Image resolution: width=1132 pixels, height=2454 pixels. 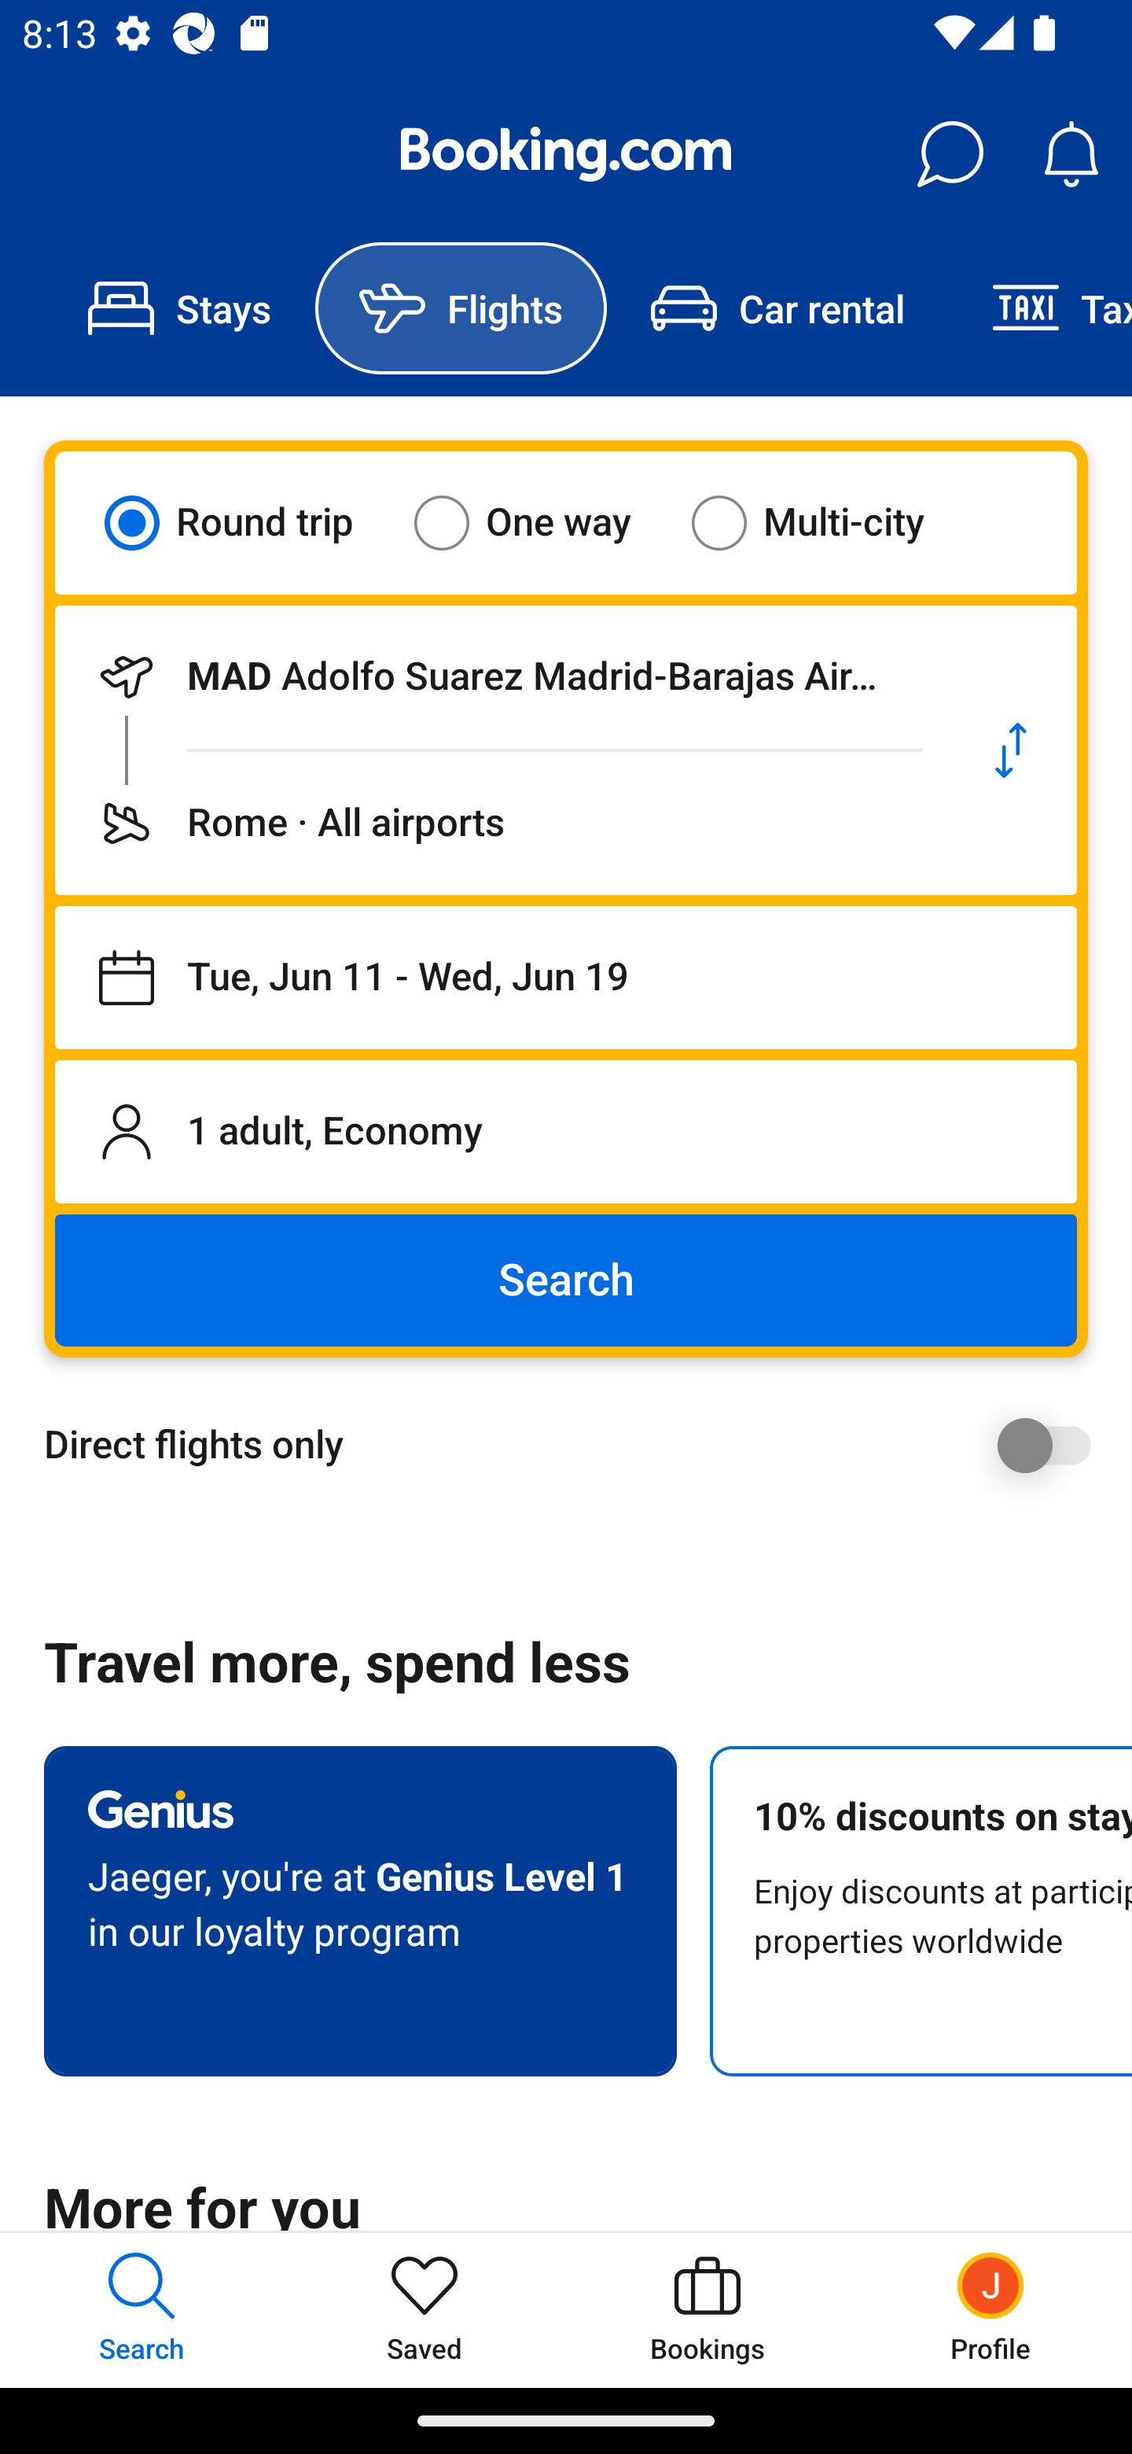 I want to click on Departing on Tue, Jun 11, returning on Wed, Jun 19, so click(x=566, y=978).